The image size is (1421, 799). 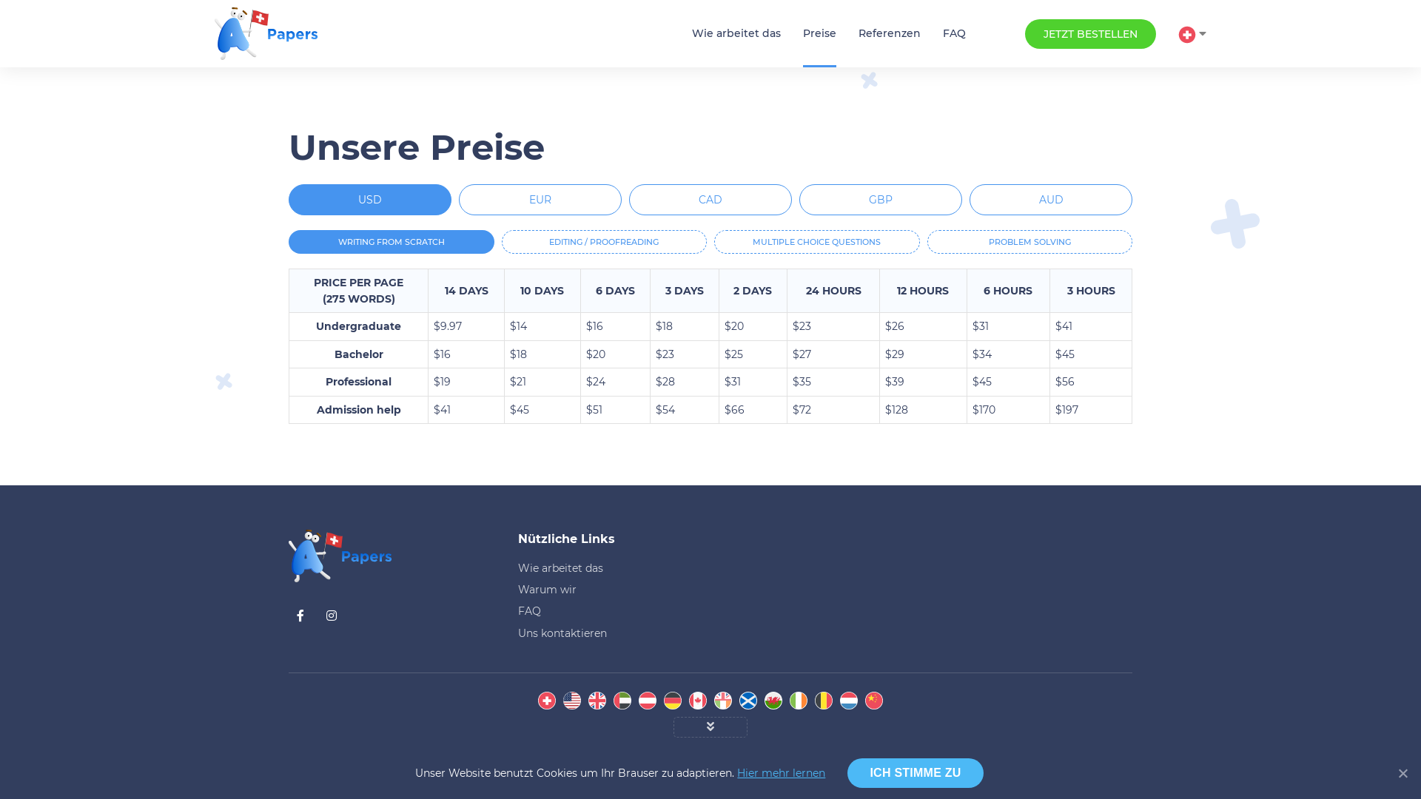 I want to click on AUD, so click(x=1051, y=200).